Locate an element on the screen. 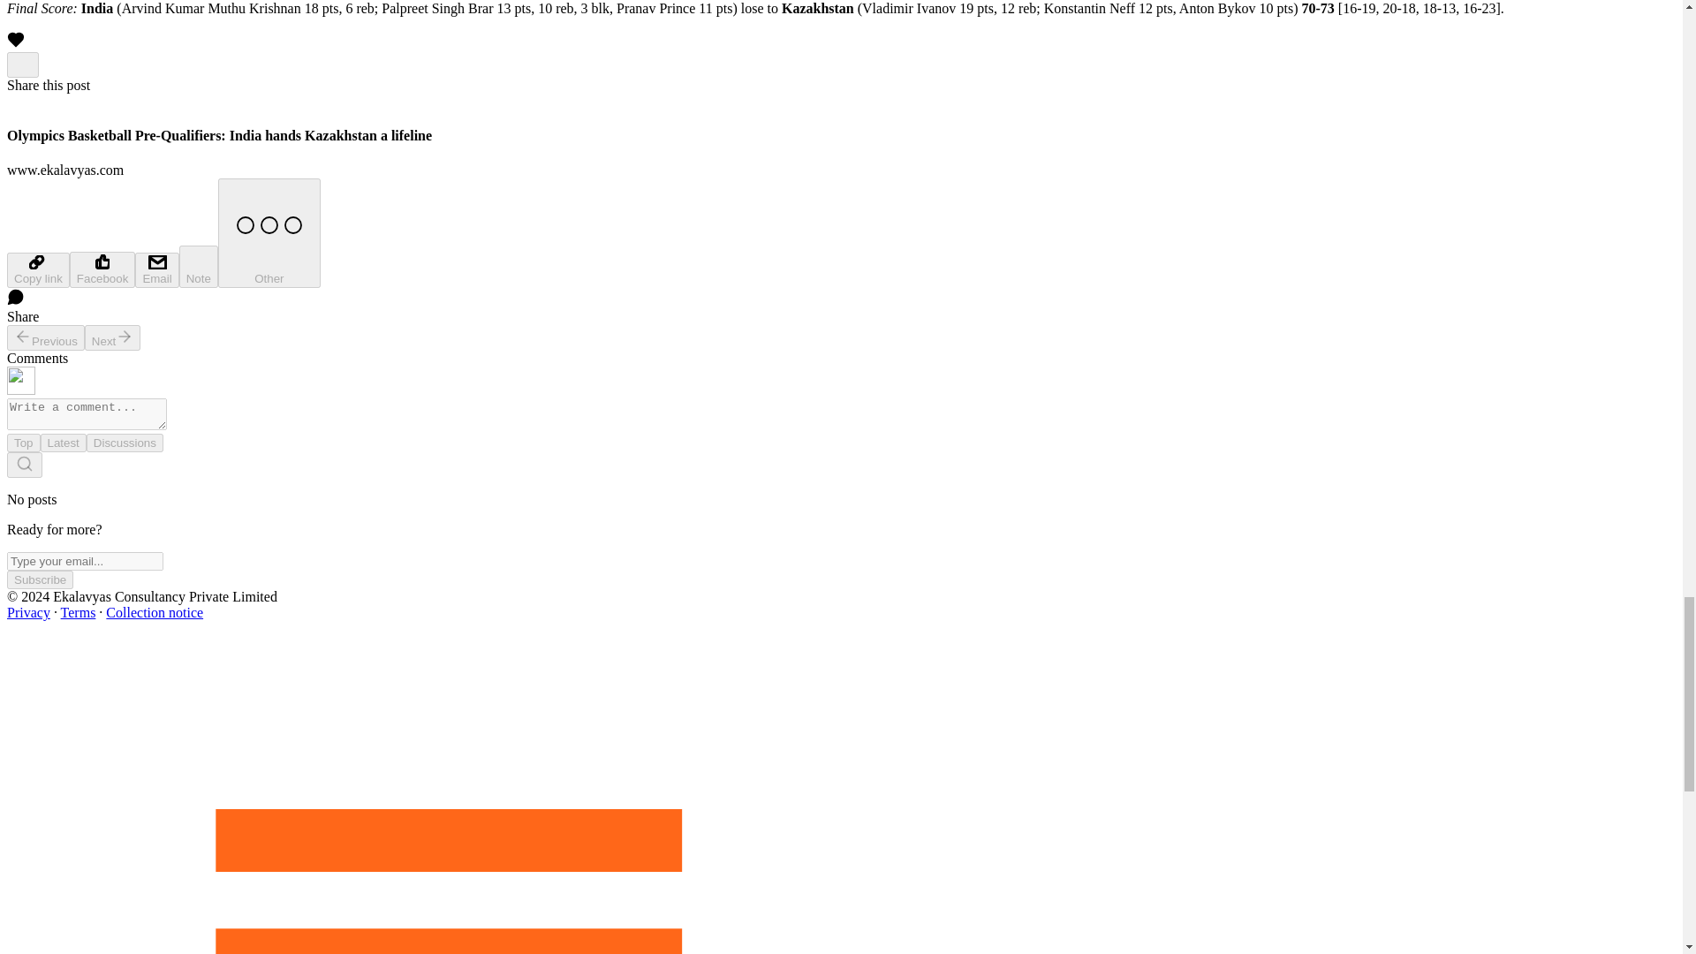  Facebook is located at coordinates (102, 270).